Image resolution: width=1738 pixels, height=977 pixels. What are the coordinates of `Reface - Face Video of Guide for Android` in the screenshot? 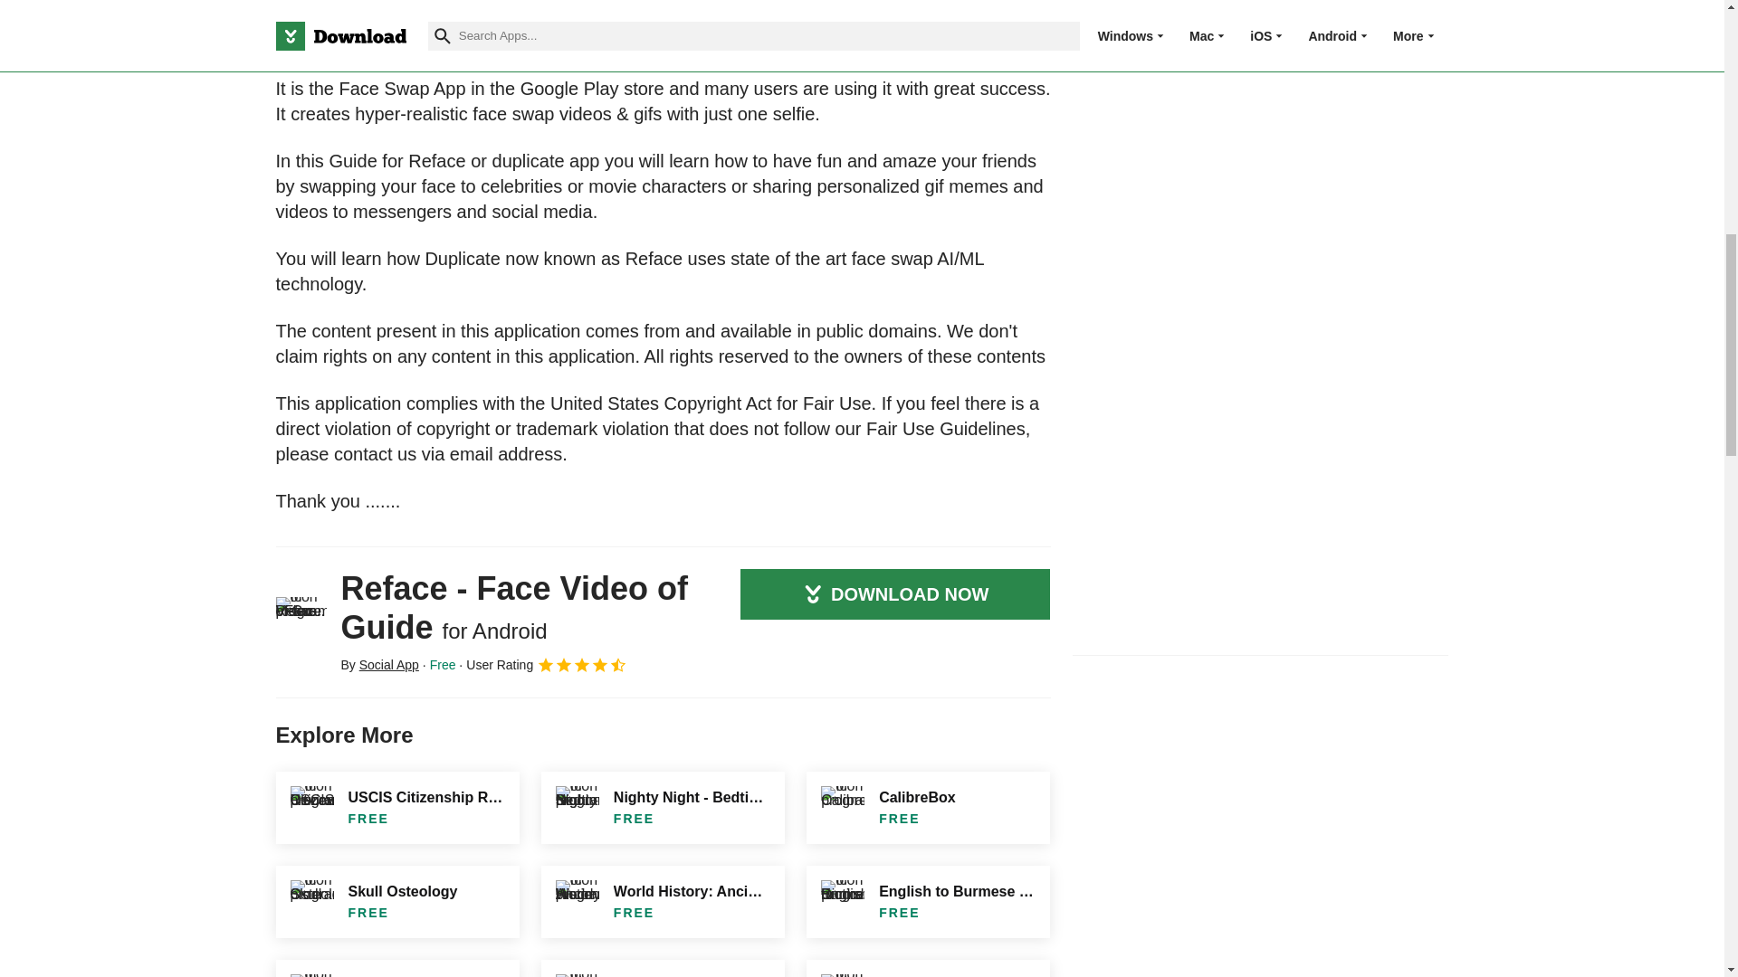 It's located at (301, 622).